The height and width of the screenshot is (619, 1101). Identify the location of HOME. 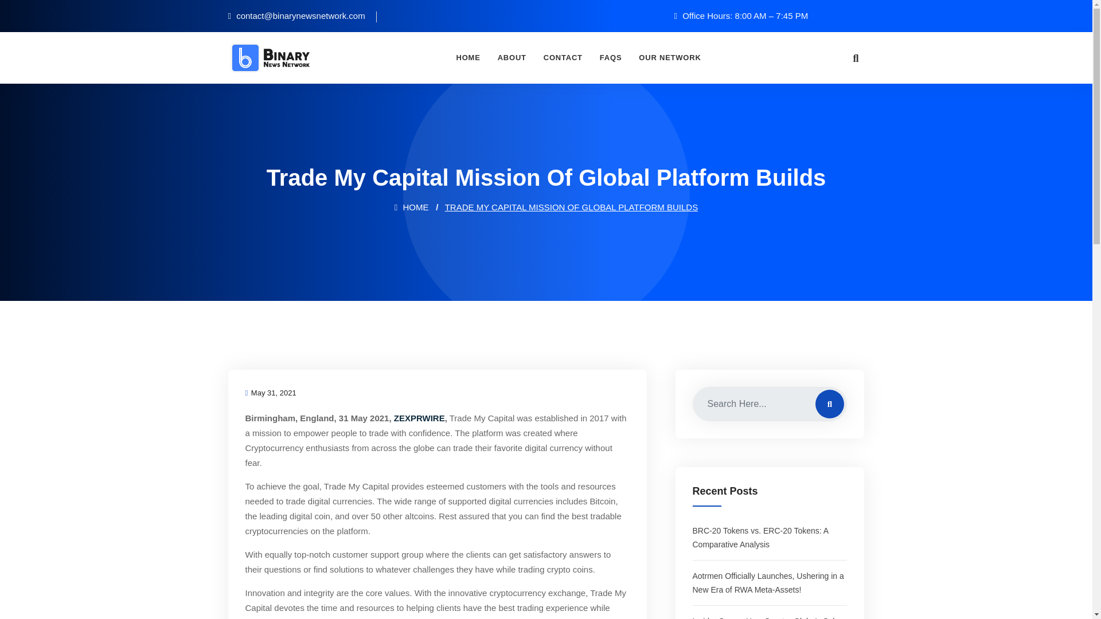
(412, 207).